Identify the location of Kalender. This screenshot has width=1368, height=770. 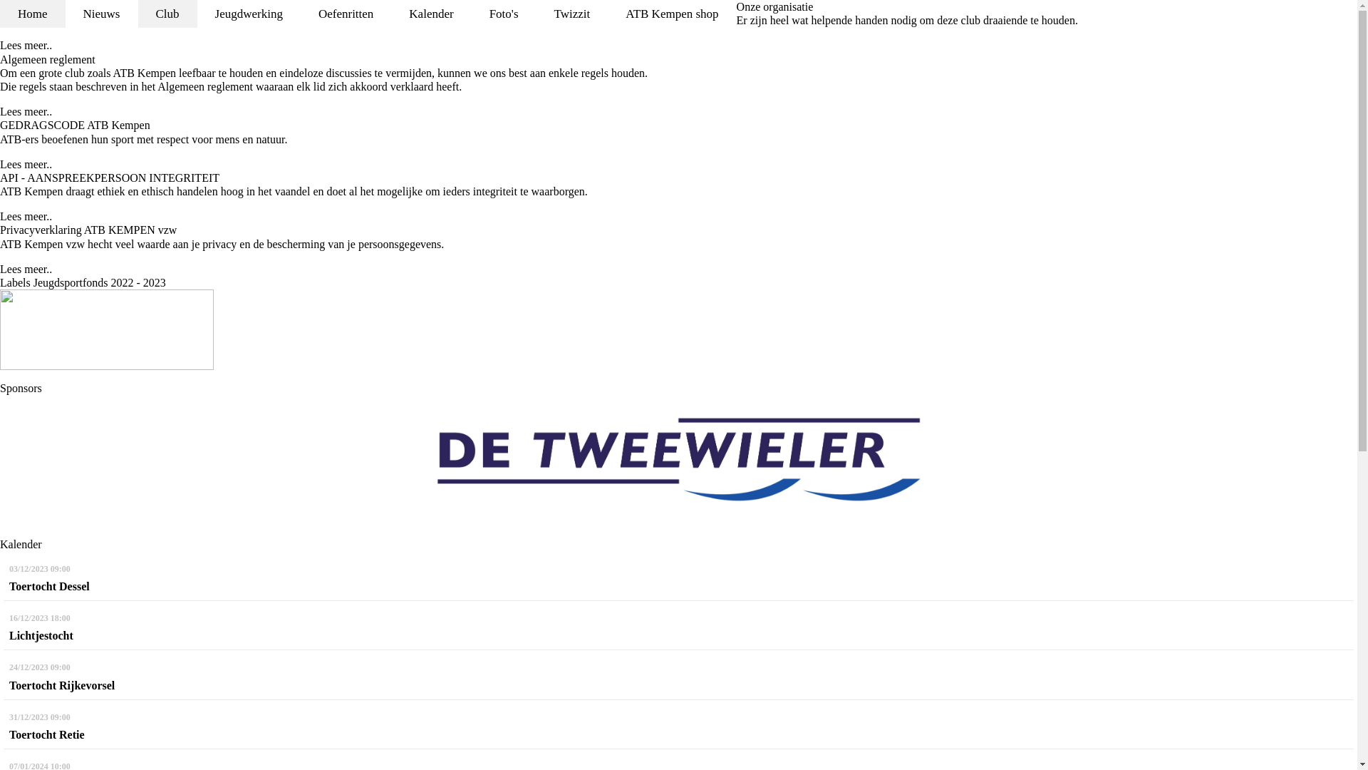
(431, 14).